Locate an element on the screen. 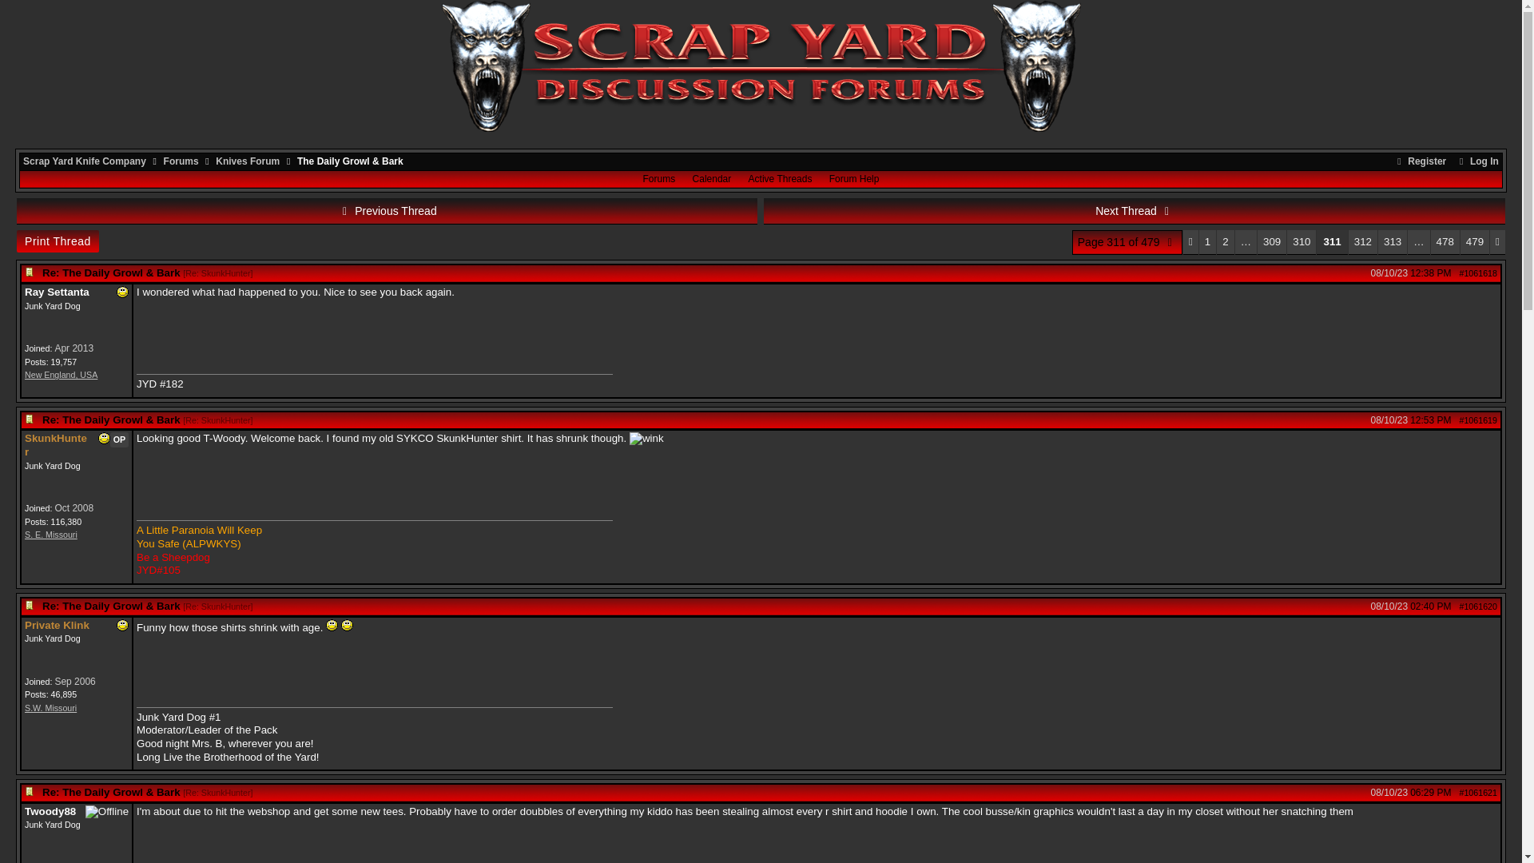  S. E. Missouri is located at coordinates (51, 535).